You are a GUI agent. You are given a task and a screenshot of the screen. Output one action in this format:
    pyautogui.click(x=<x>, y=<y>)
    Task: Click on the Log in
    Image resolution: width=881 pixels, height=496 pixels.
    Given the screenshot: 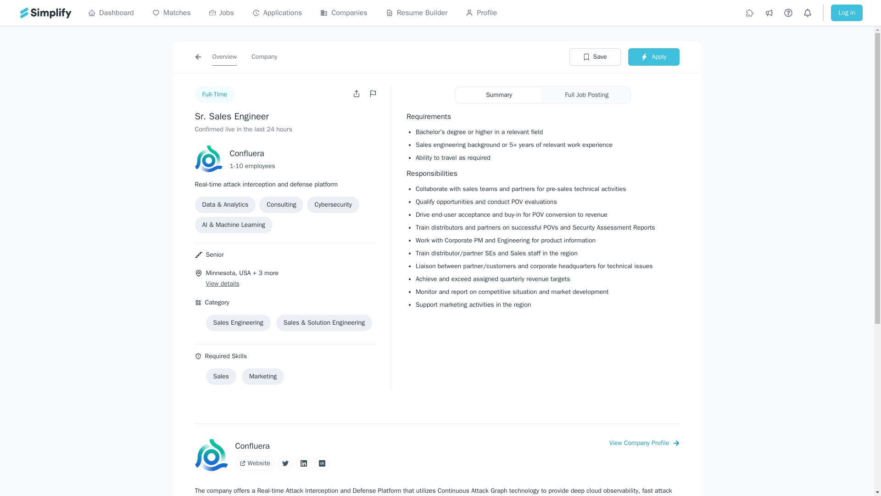 What is the action you would take?
    pyautogui.click(x=846, y=13)
    